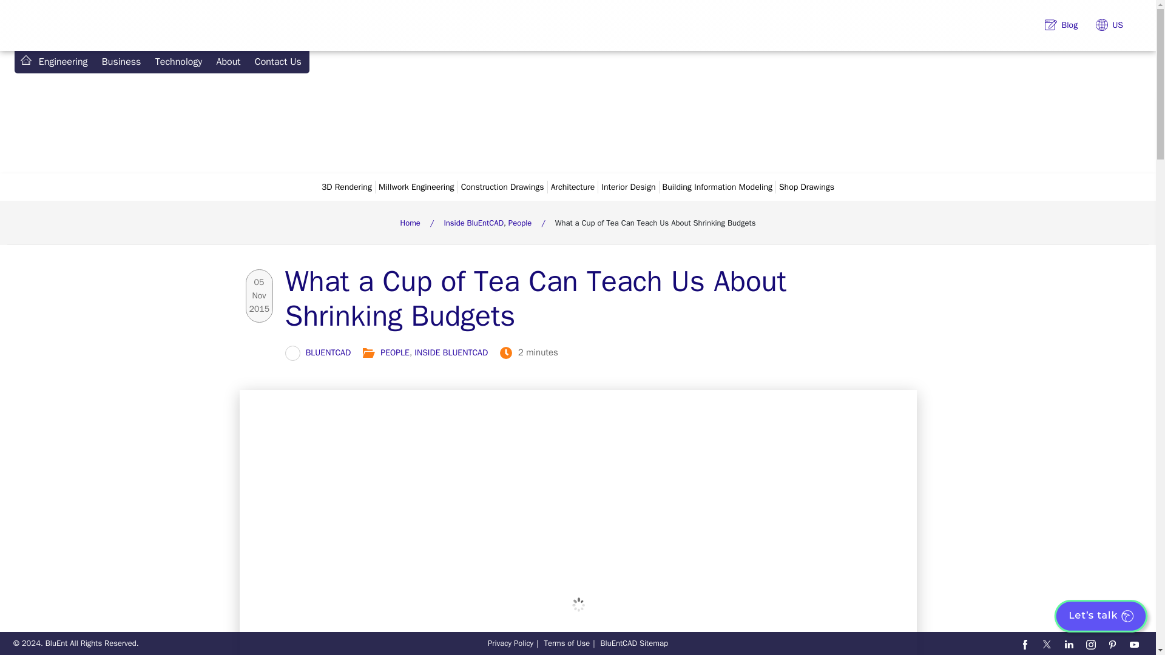  I want to click on Privacy Policy, so click(511, 643).